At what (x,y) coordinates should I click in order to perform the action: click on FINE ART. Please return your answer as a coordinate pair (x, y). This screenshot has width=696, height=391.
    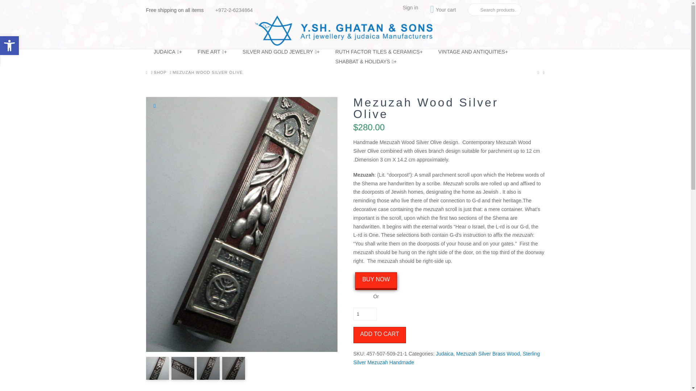
    Looking at the image, I should click on (212, 54).